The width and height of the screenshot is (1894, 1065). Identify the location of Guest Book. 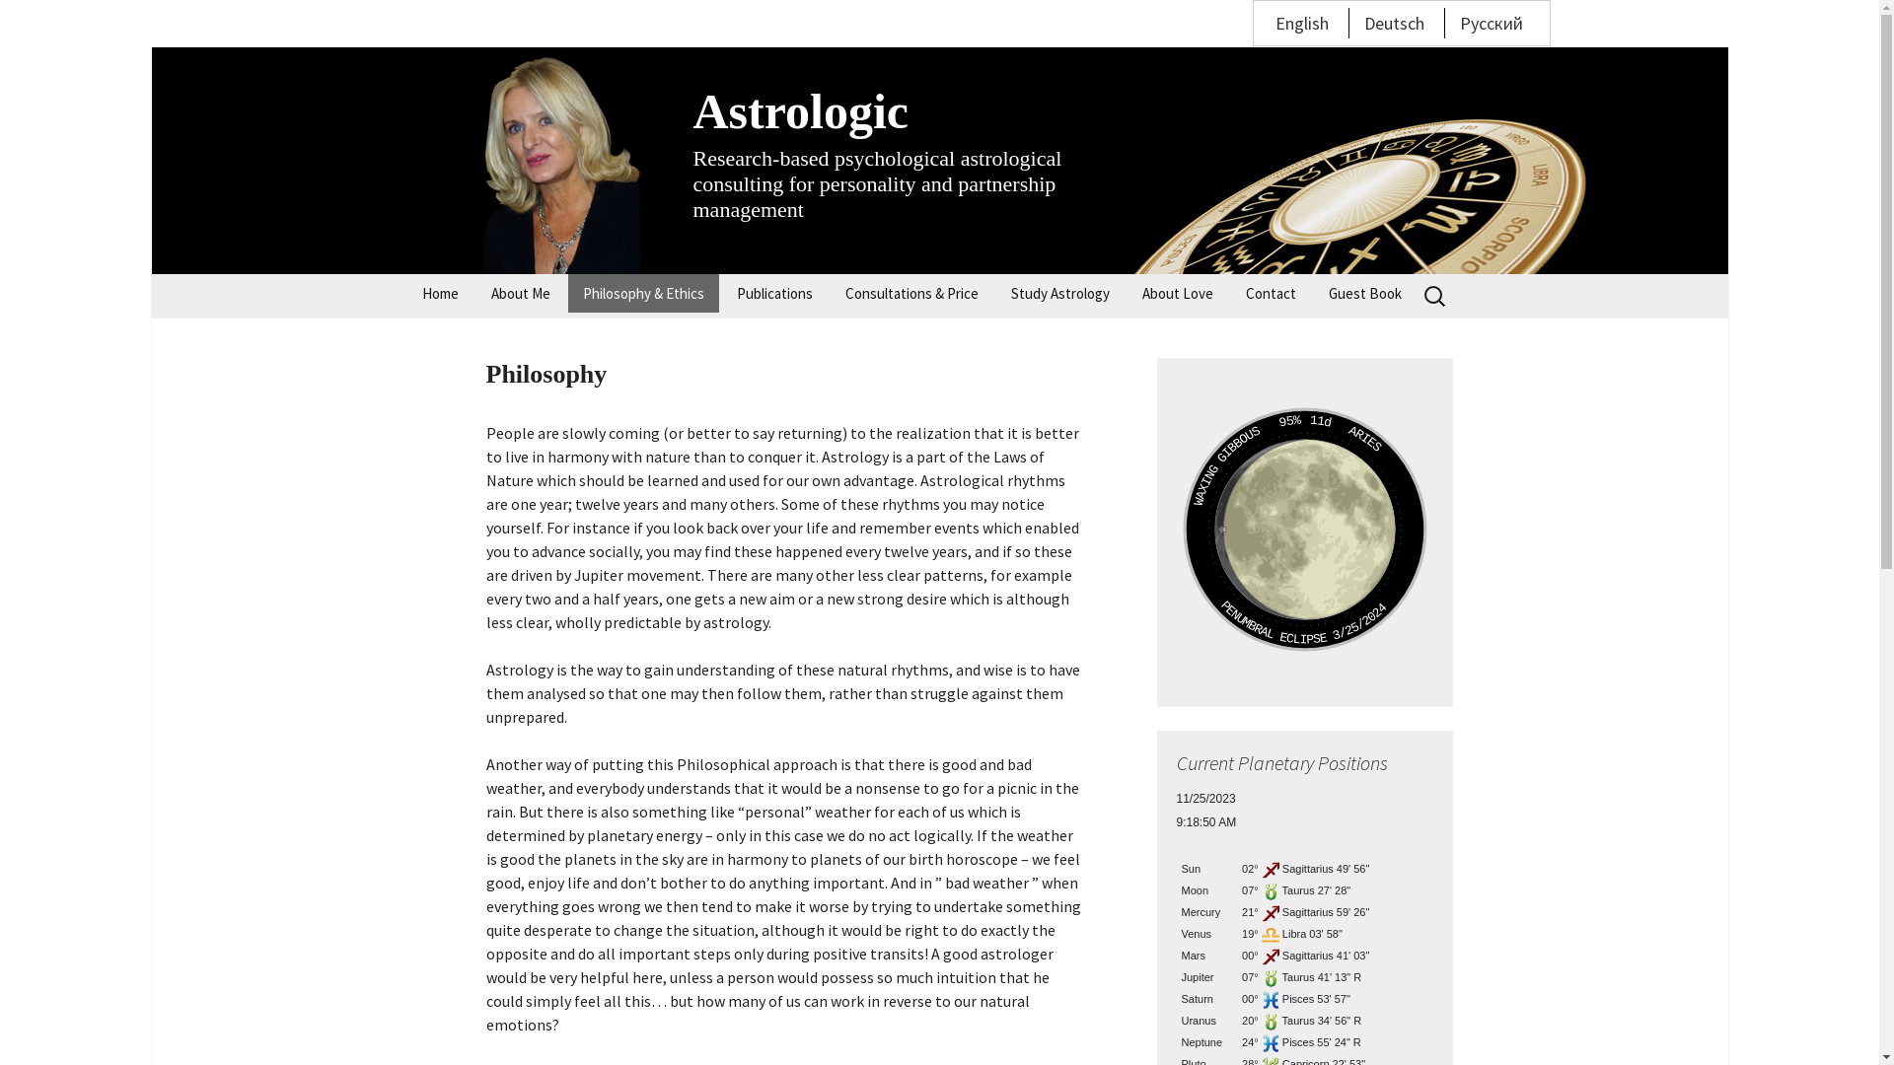
(1365, 294).